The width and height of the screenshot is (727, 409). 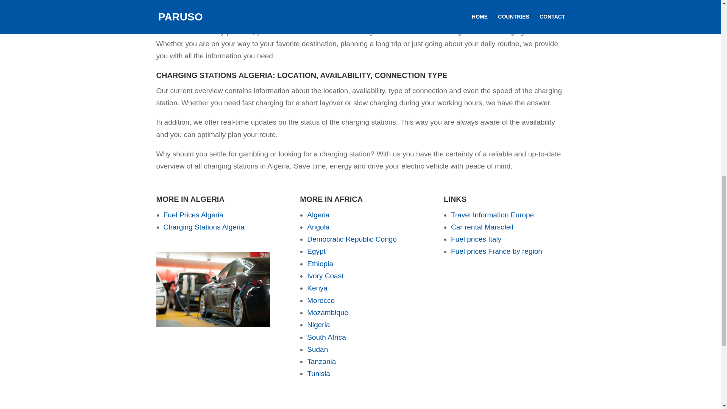 What do you see at coordinates (321, 361) in the screenshot?
I see `Tanzania` at bounding box center [321, 361].